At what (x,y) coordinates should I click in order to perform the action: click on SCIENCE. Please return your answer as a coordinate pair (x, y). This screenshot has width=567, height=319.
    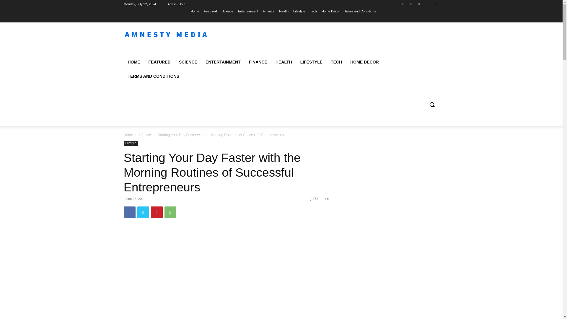
    Looking at the image, I should click on (188, 62).